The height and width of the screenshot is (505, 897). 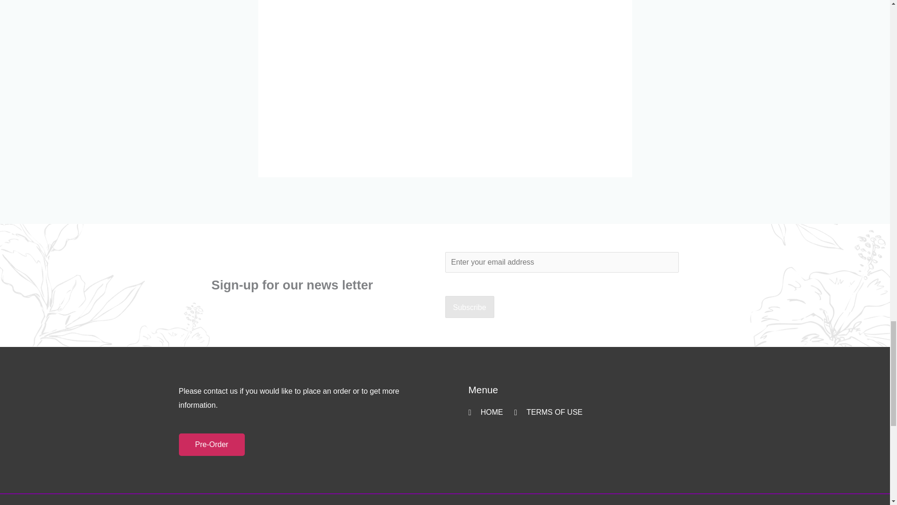 What do you see at coordinates (548, 412) in the screenshot?
I see `TERMS OF USE` at bounding box center [548, 412].